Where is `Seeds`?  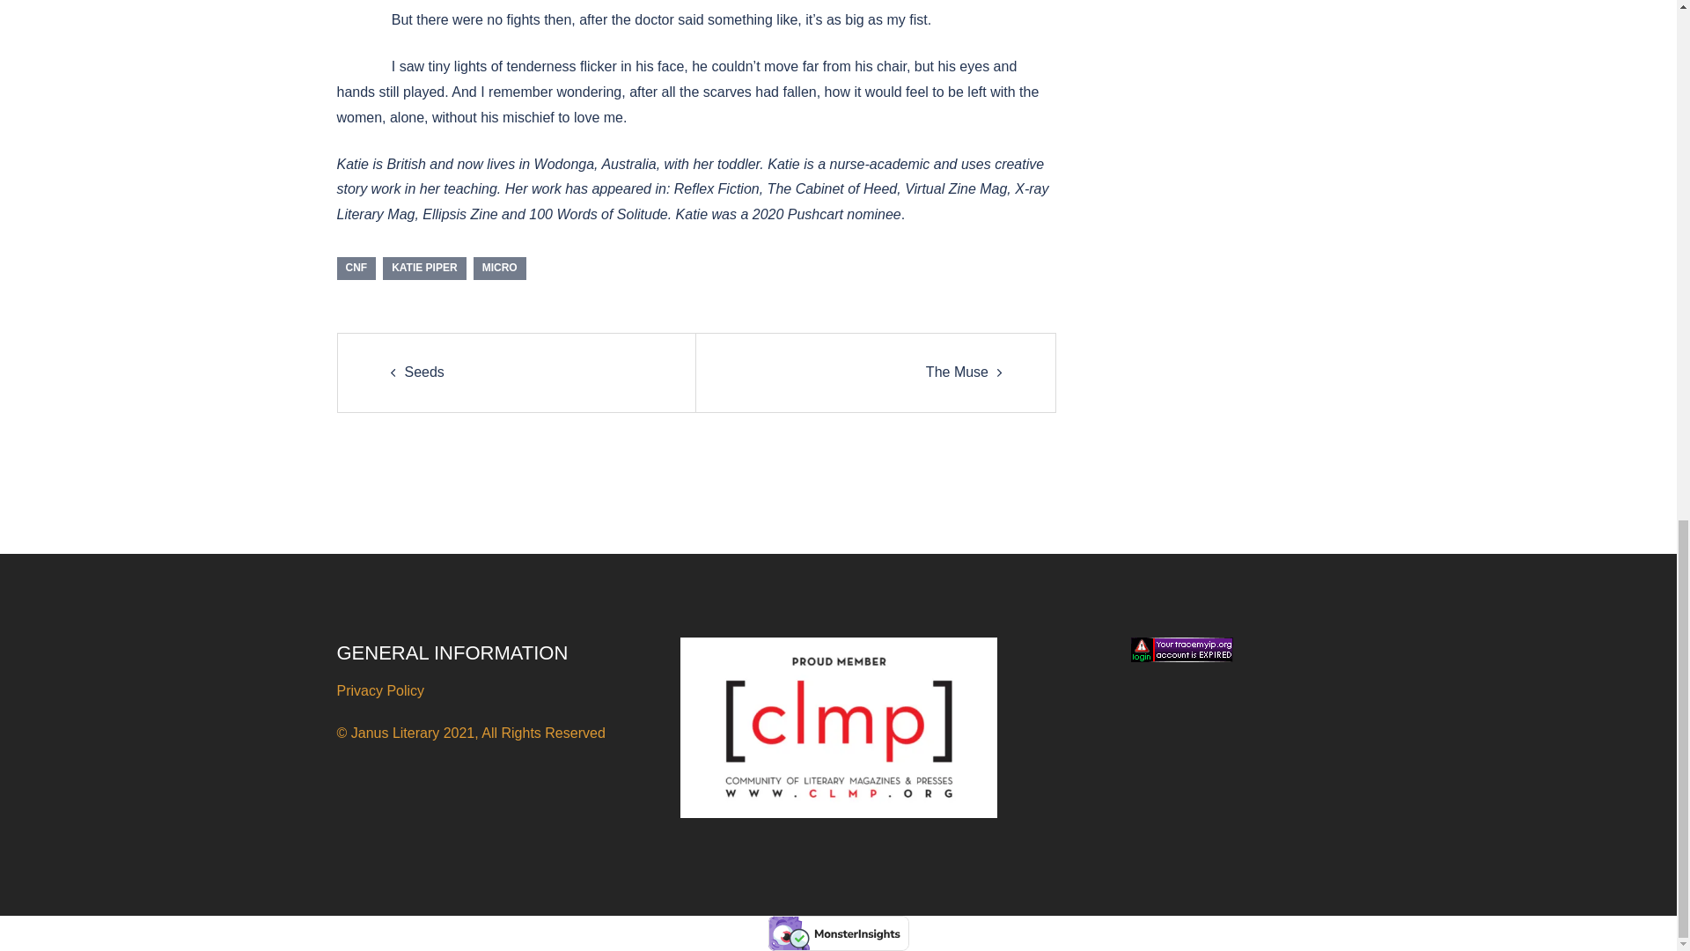
Seeds is located at coordinates (424, 372).